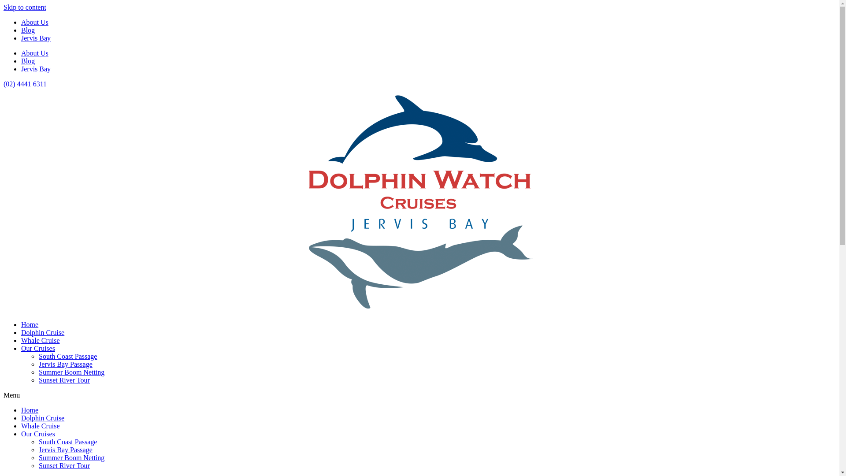  Describe the element at coordinates (36, 69) in the screenshot. I see `Jervis Bay` at that location.